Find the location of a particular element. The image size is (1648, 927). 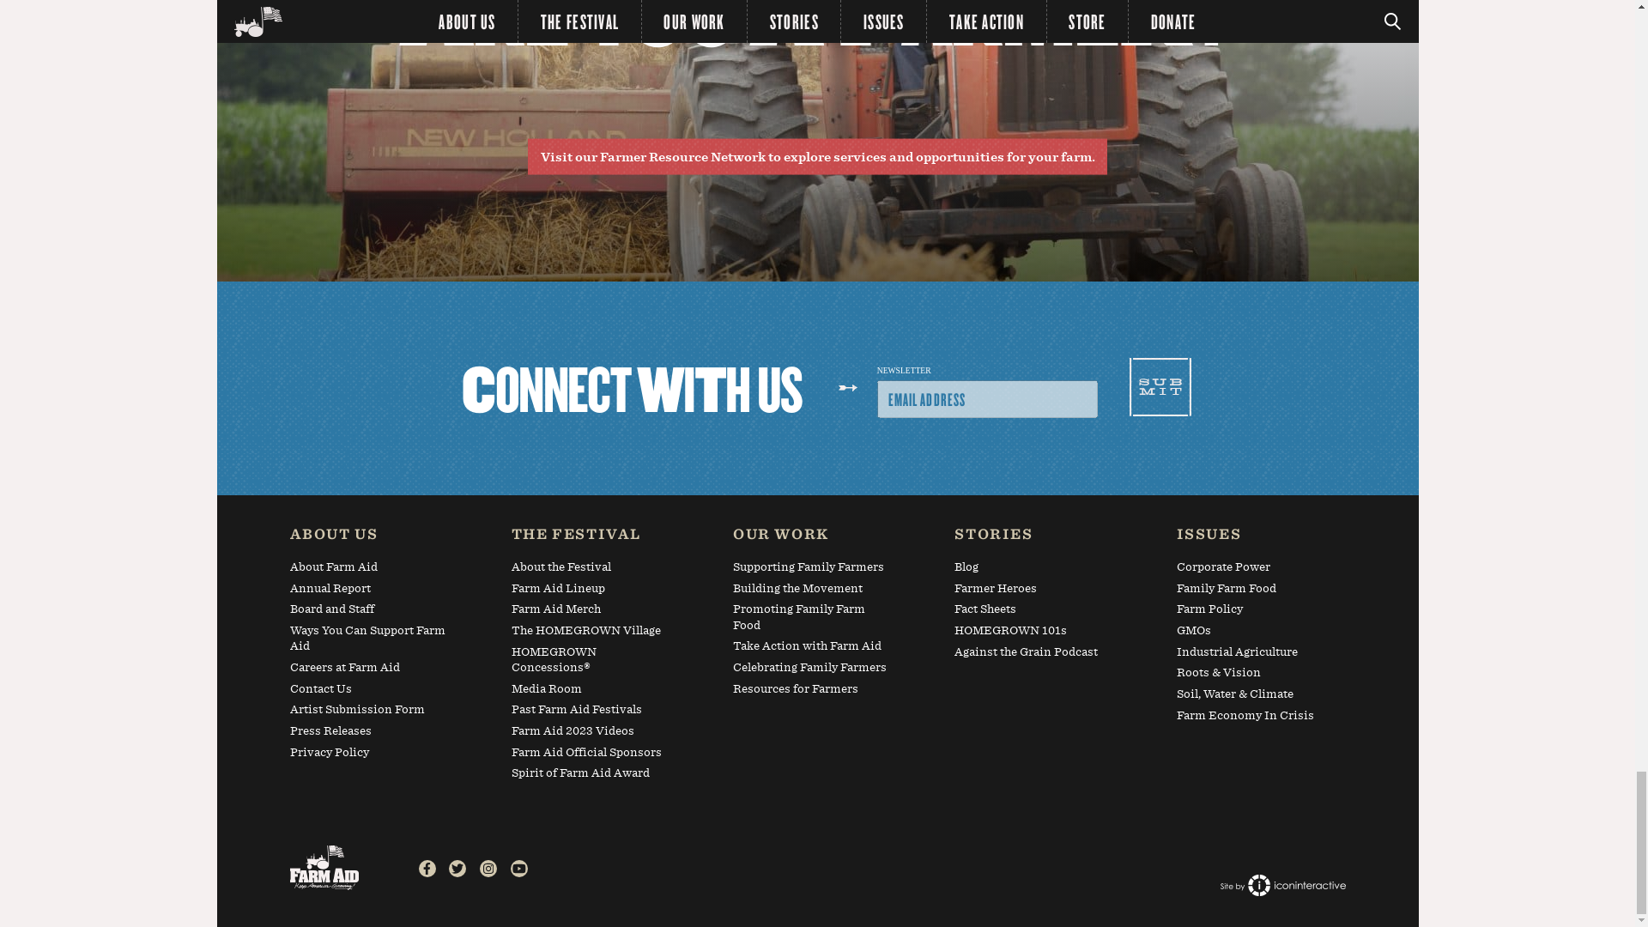

ABOUT US is located at coordinates (369, 537).